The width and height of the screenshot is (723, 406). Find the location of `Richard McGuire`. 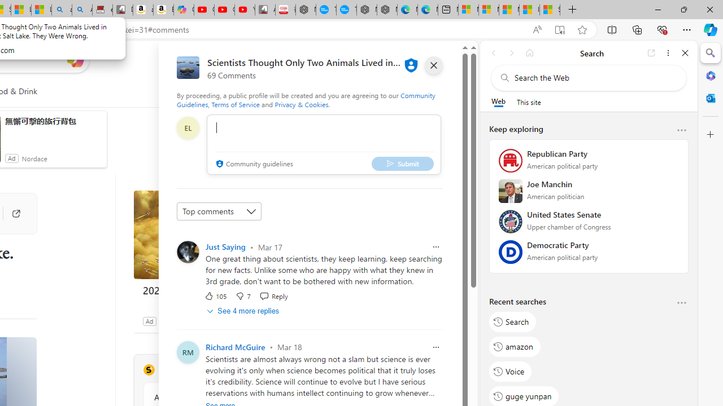

Richard McGuire is located at coordinates (235, 346).